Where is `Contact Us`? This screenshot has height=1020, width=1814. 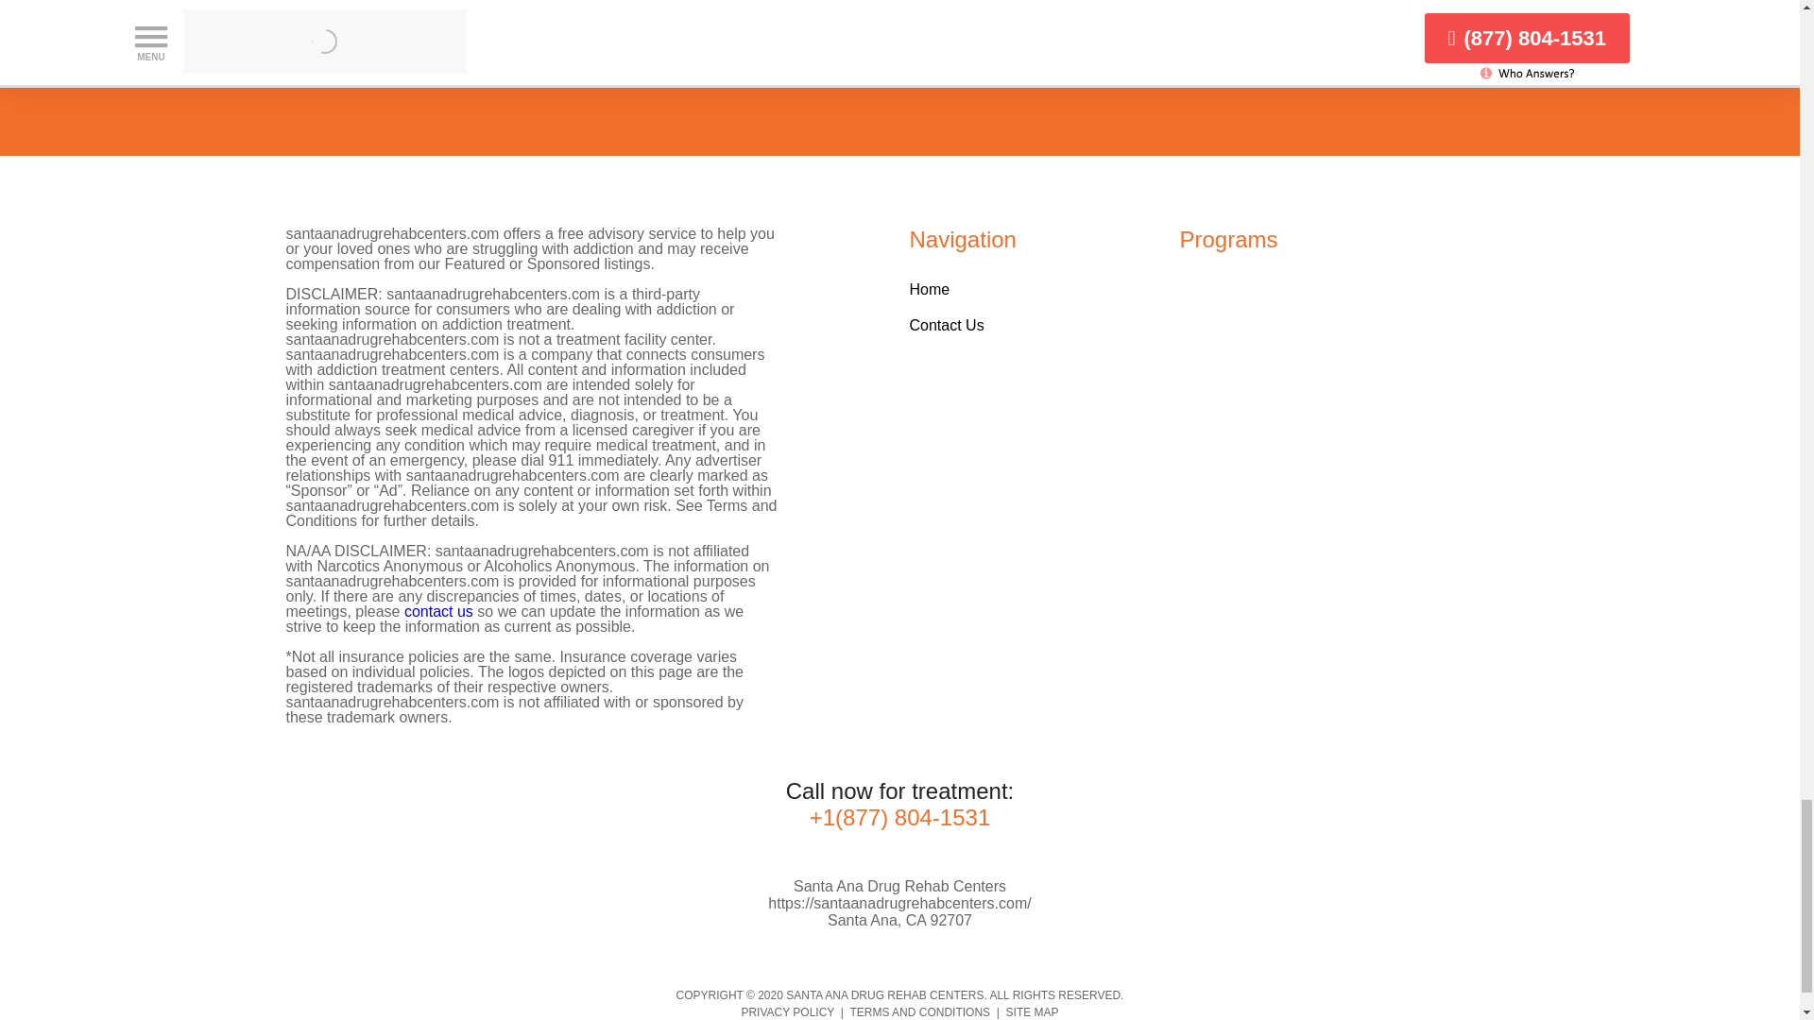
Contact Us is located at coordinates (945, 325).